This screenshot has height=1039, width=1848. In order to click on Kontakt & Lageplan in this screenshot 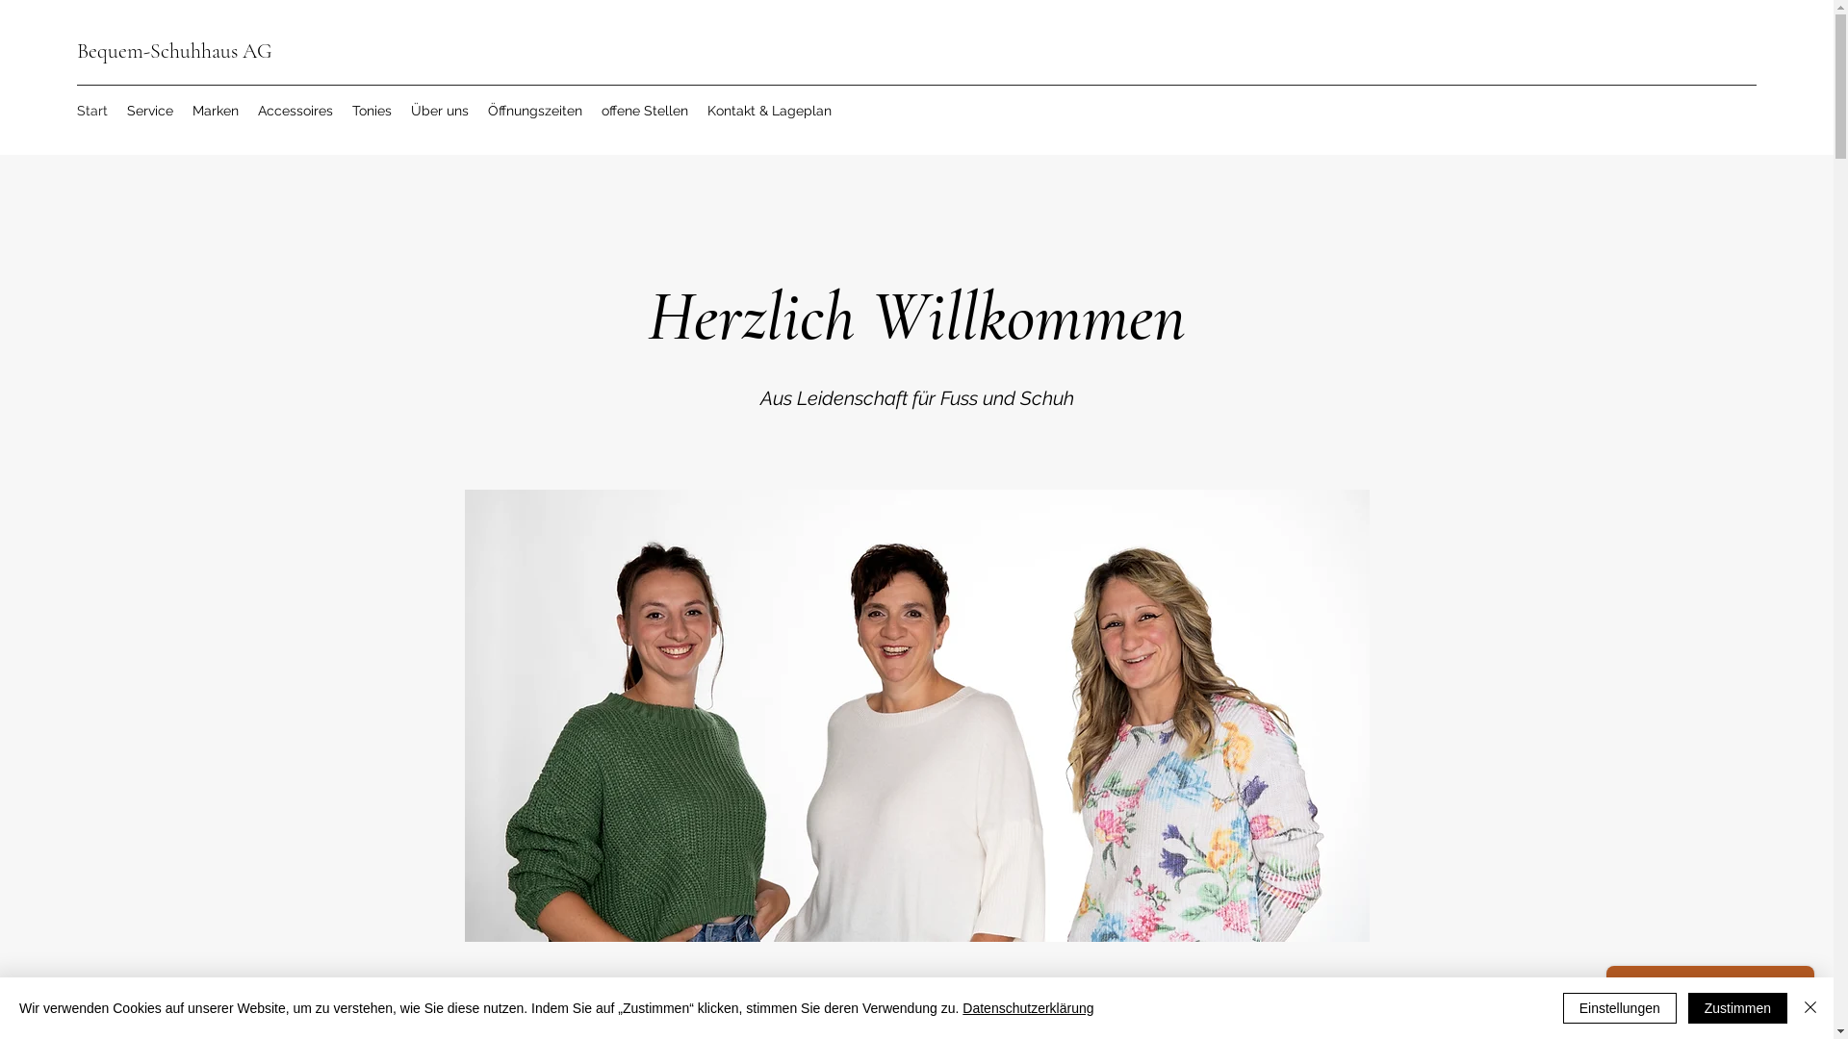, I will do `click(770, 112)`.